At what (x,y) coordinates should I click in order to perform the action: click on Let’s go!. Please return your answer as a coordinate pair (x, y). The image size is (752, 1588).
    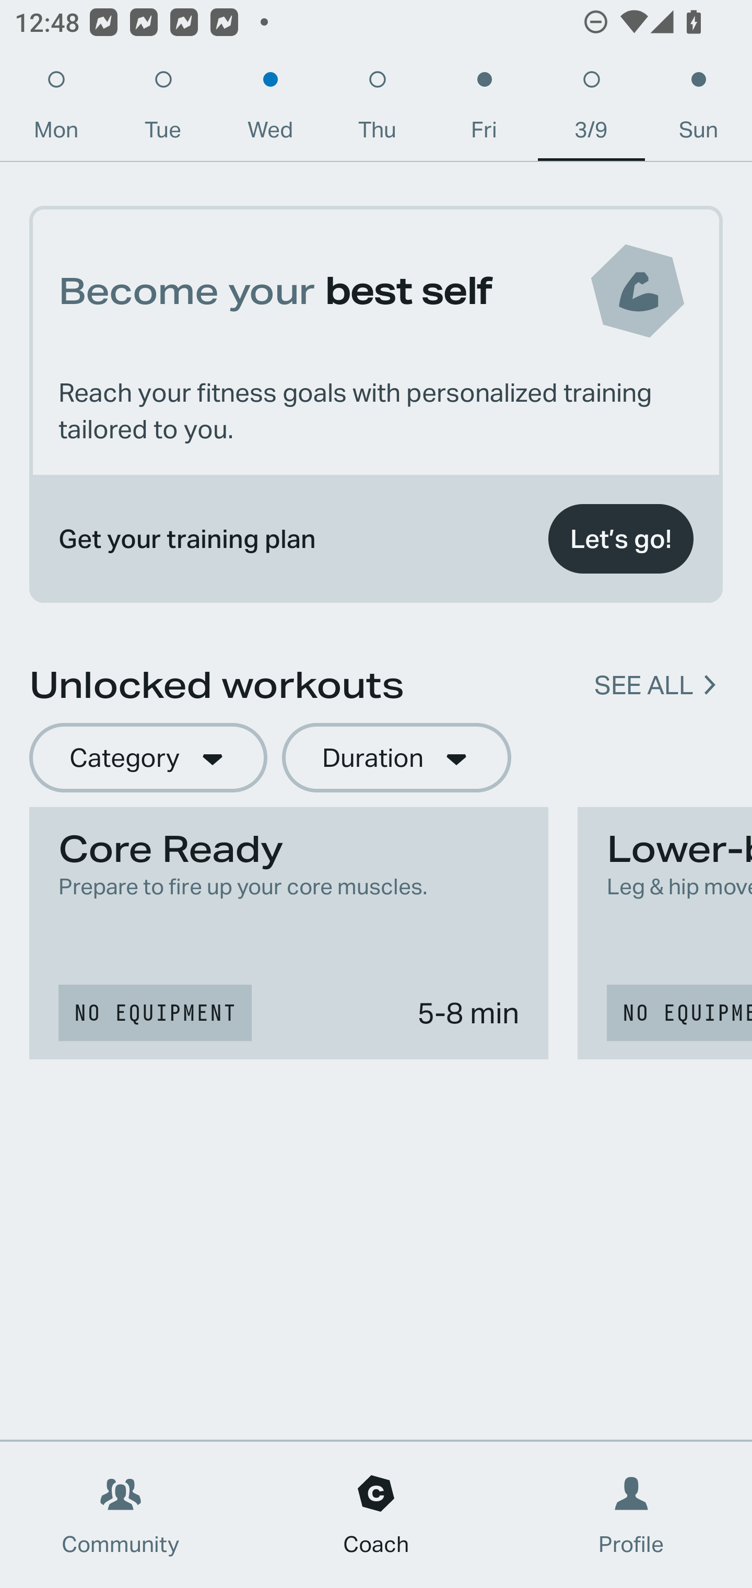
    Looking at the image, I should click on (620, 539).